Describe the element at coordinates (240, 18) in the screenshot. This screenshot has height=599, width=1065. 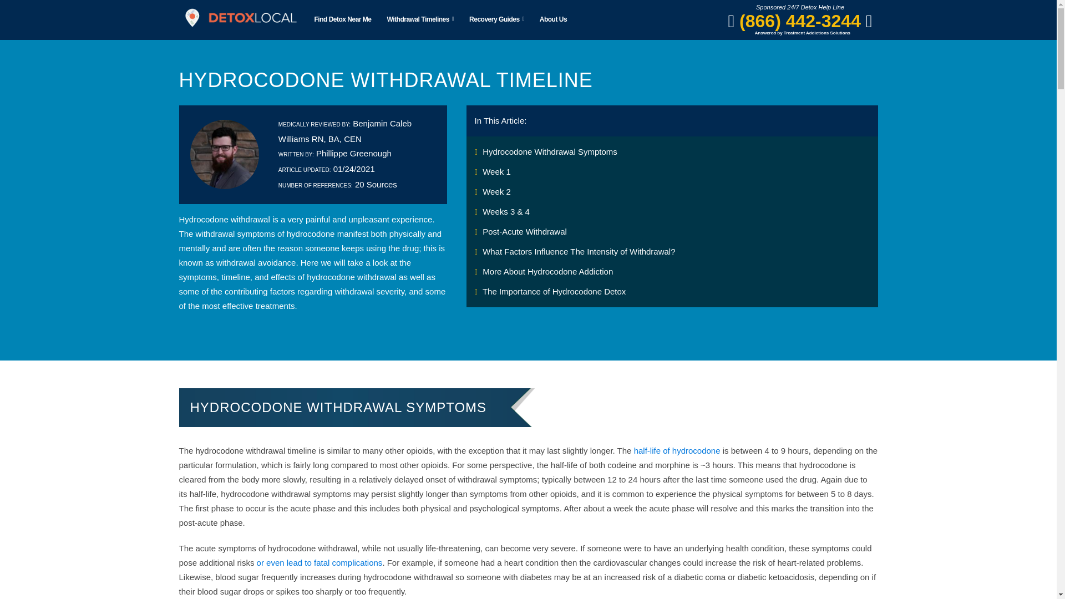
I see `Detox Local` at that location.